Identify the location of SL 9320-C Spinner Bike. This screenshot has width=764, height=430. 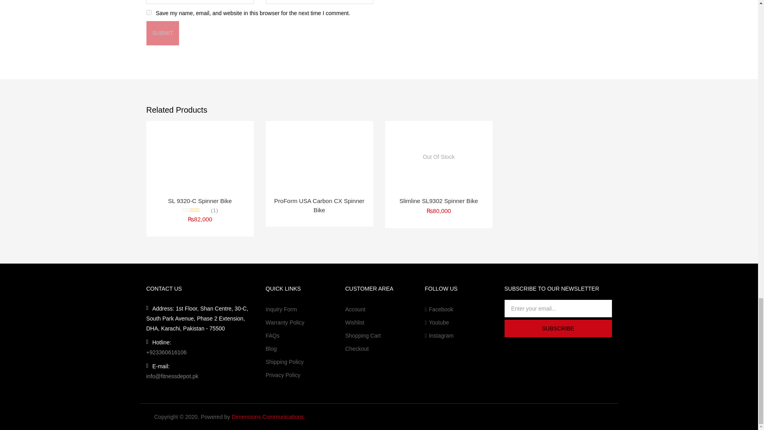
(200, 156).